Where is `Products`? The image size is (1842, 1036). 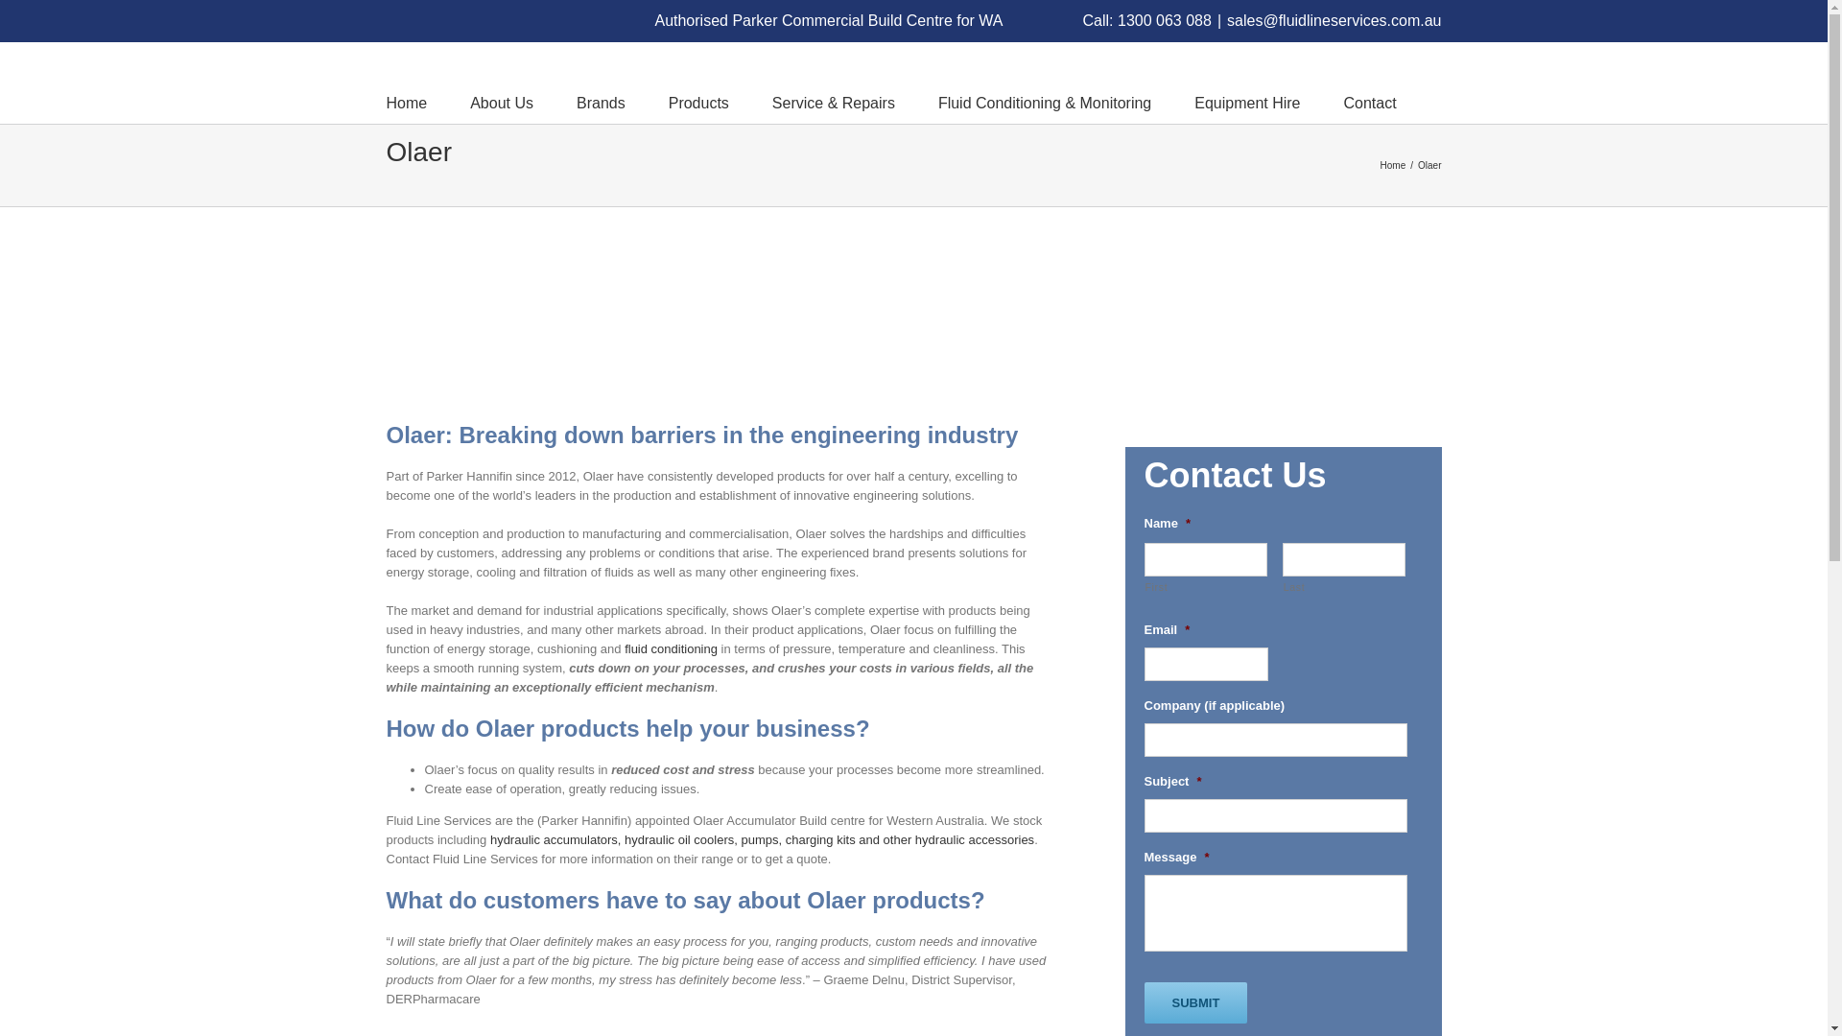 Products is located at coordinates (698, 102).